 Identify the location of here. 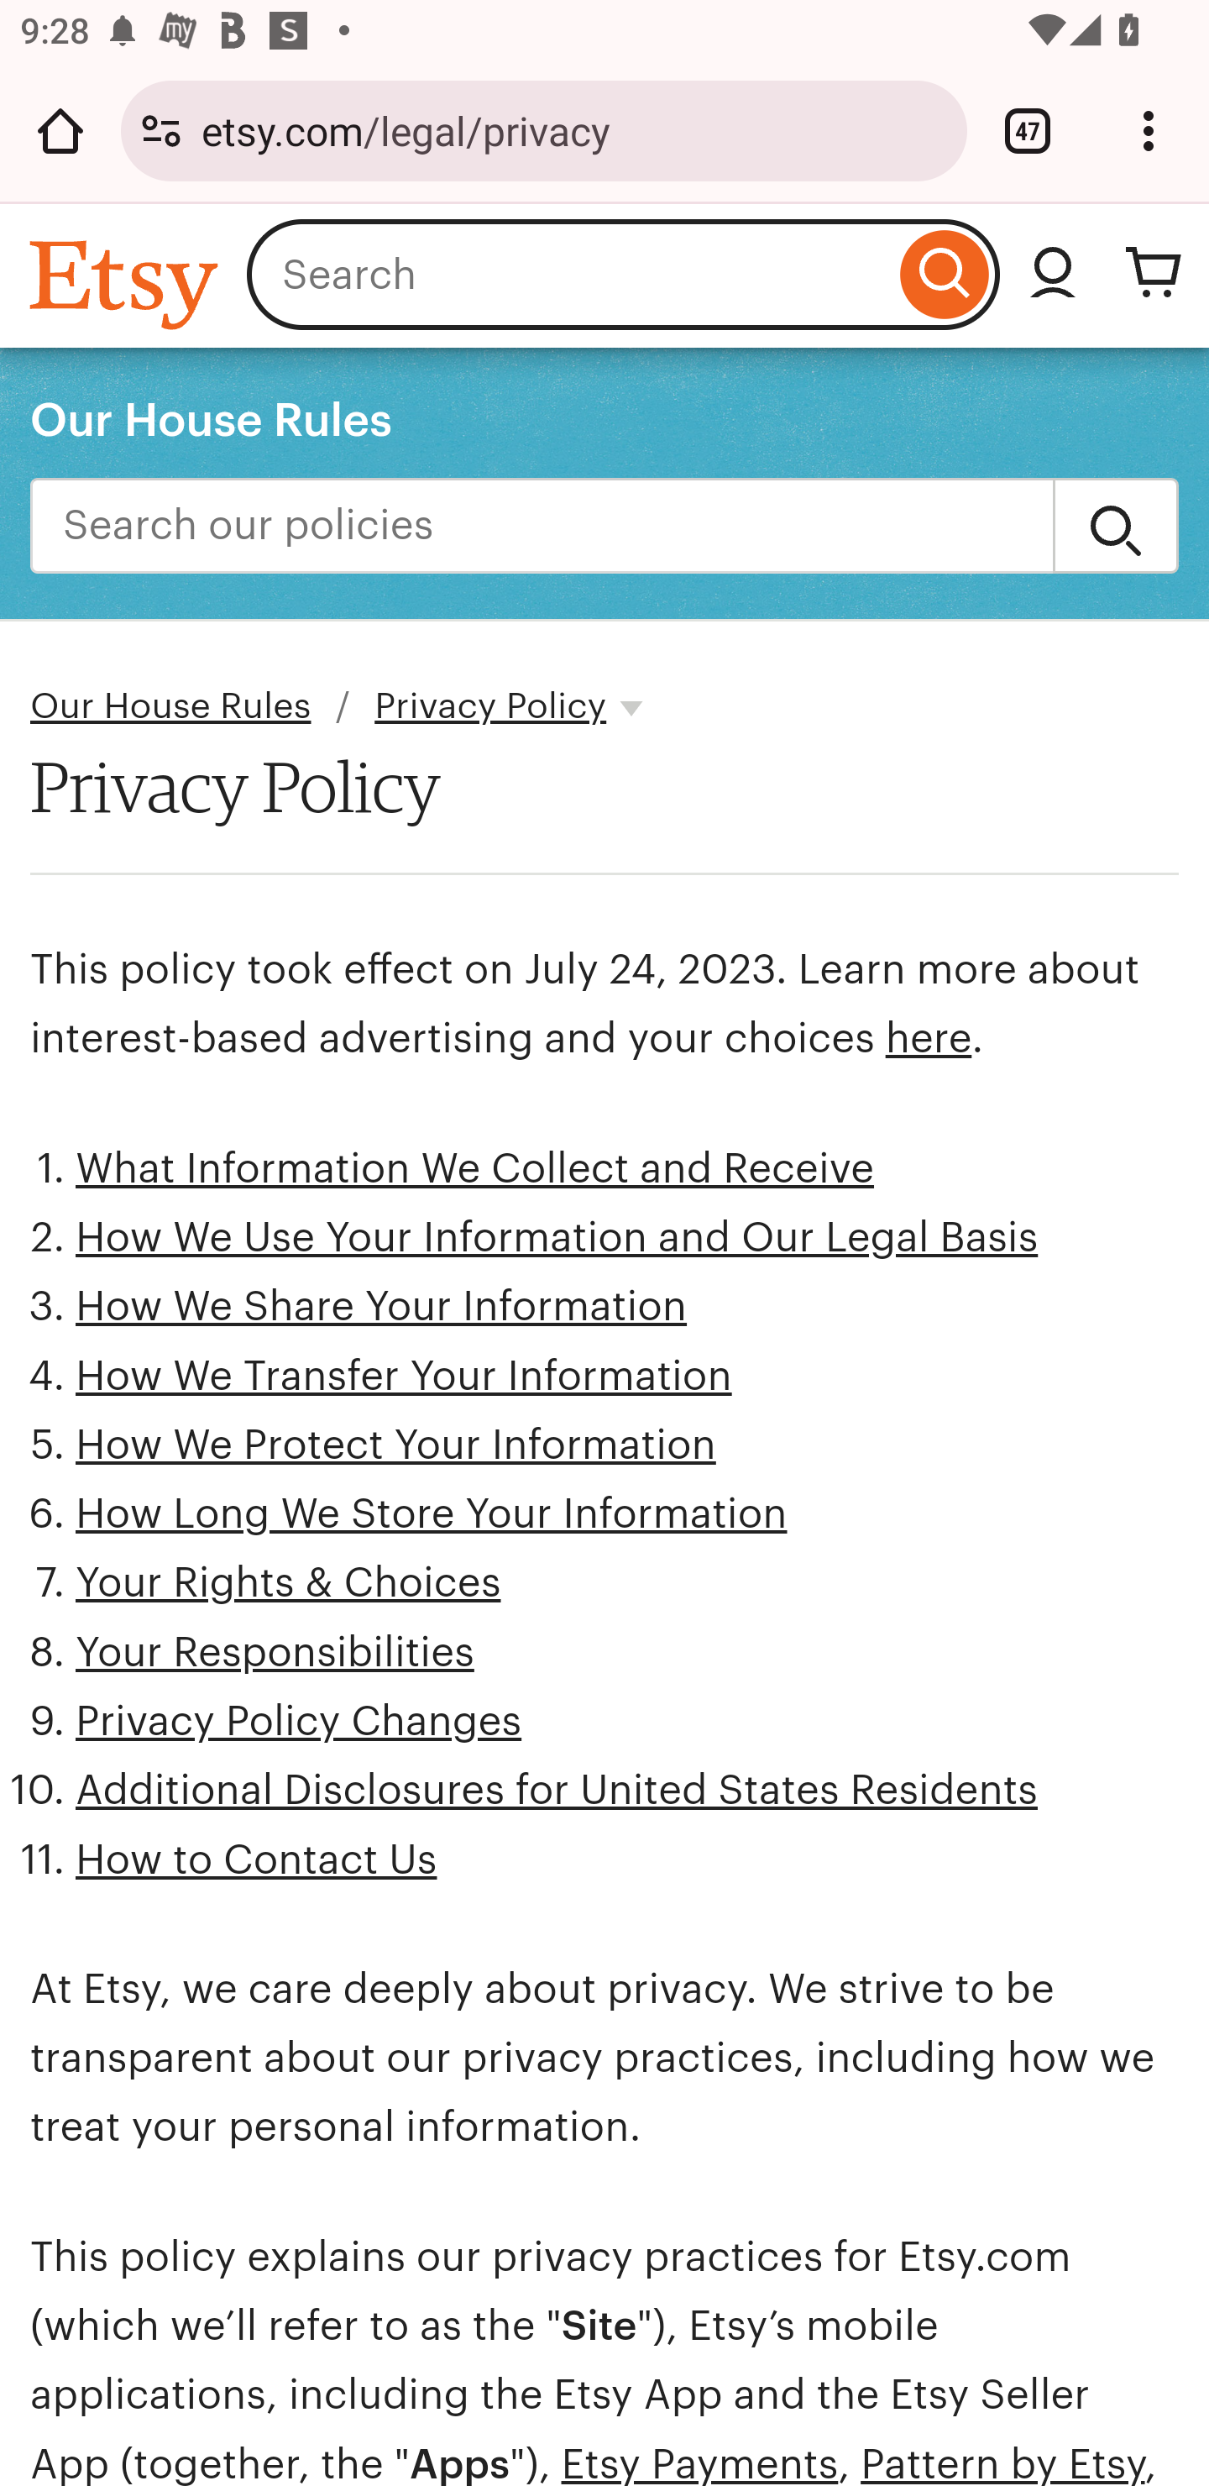
(927, 1038).